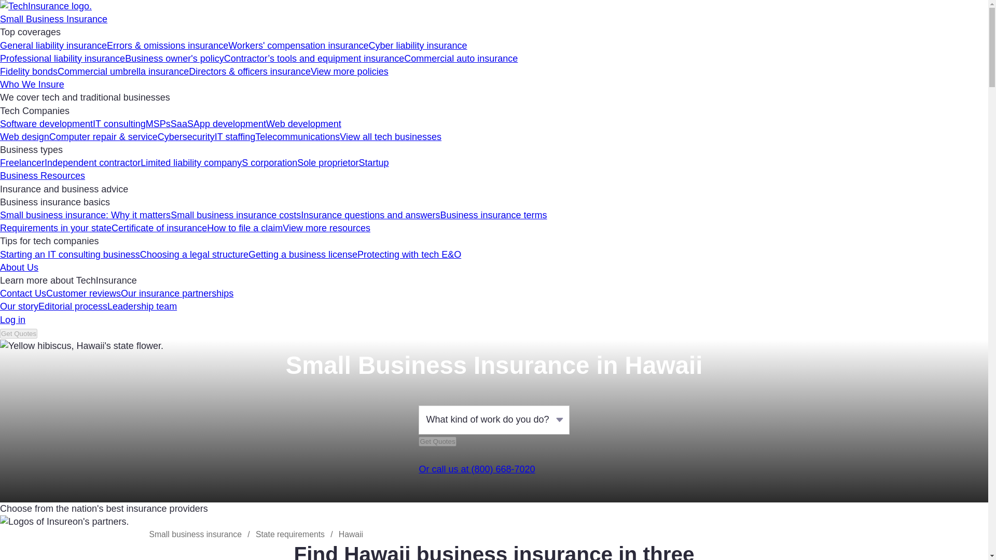  Describe the element at coordinates (350, 72) in the screenshot. I see `View more policies` at that location.